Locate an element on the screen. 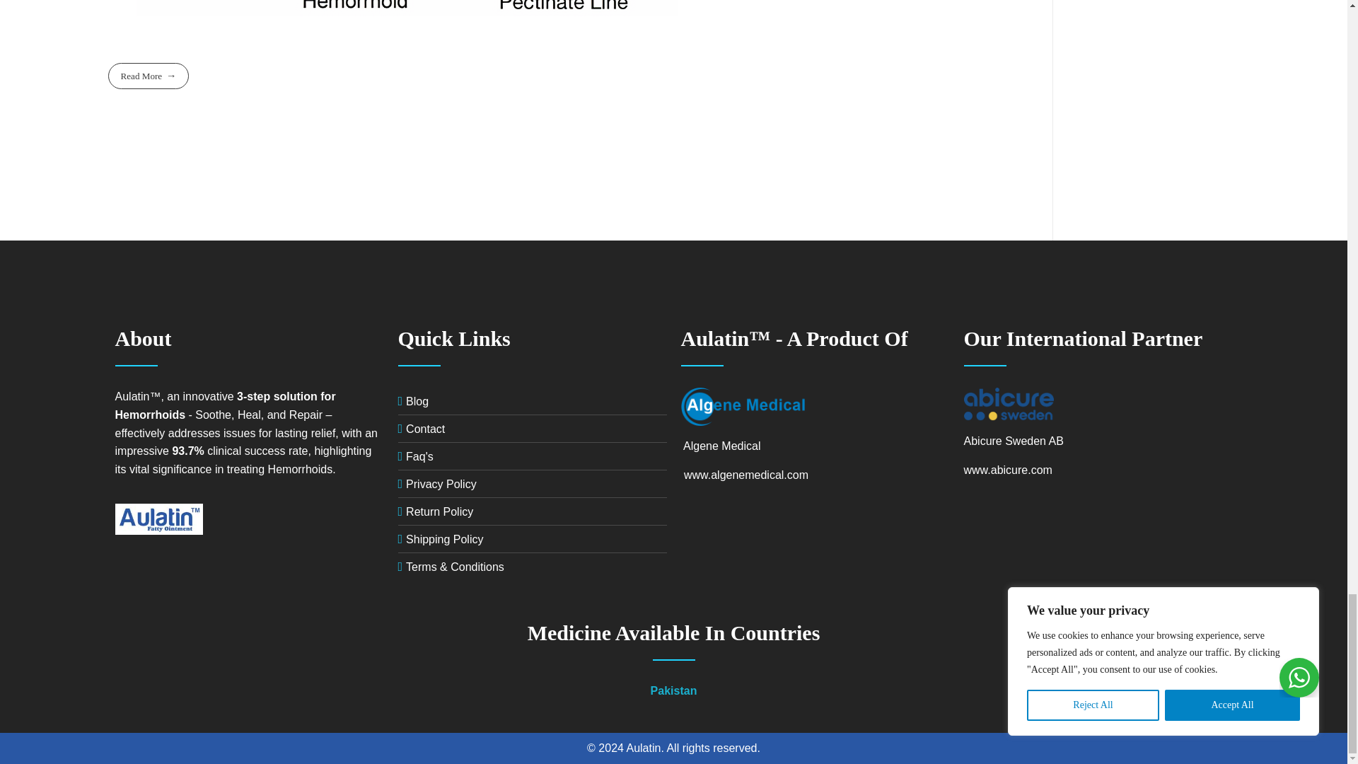 This screenshot has height=764, width=1358. Read More is located at coordinates (147, 76).